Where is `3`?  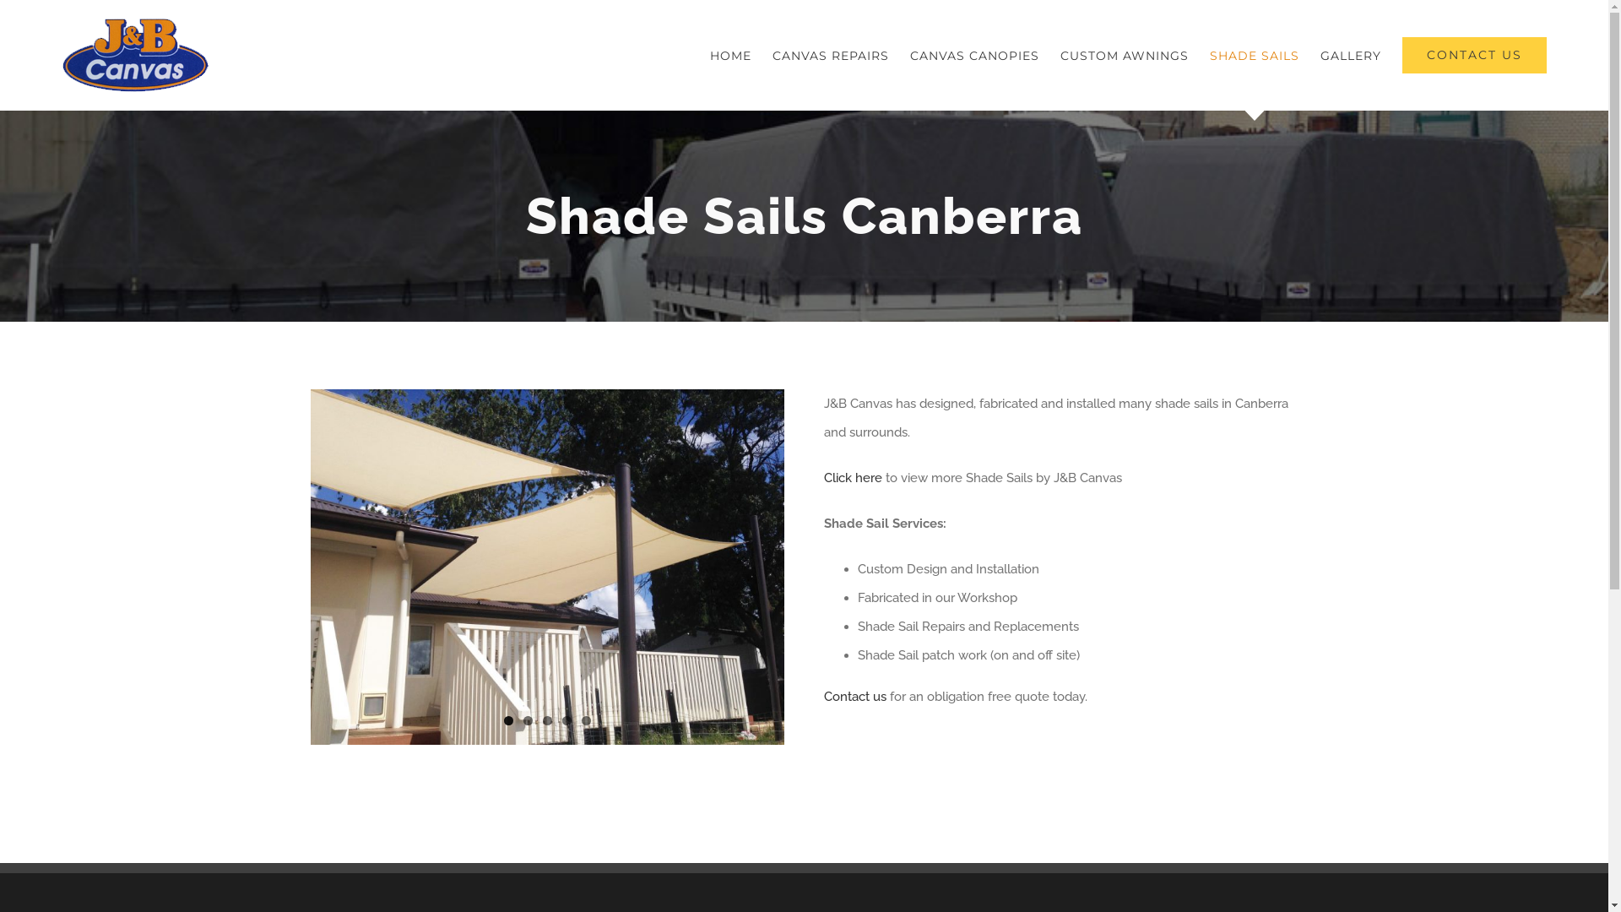 3 is located at coordinates (547, 721).